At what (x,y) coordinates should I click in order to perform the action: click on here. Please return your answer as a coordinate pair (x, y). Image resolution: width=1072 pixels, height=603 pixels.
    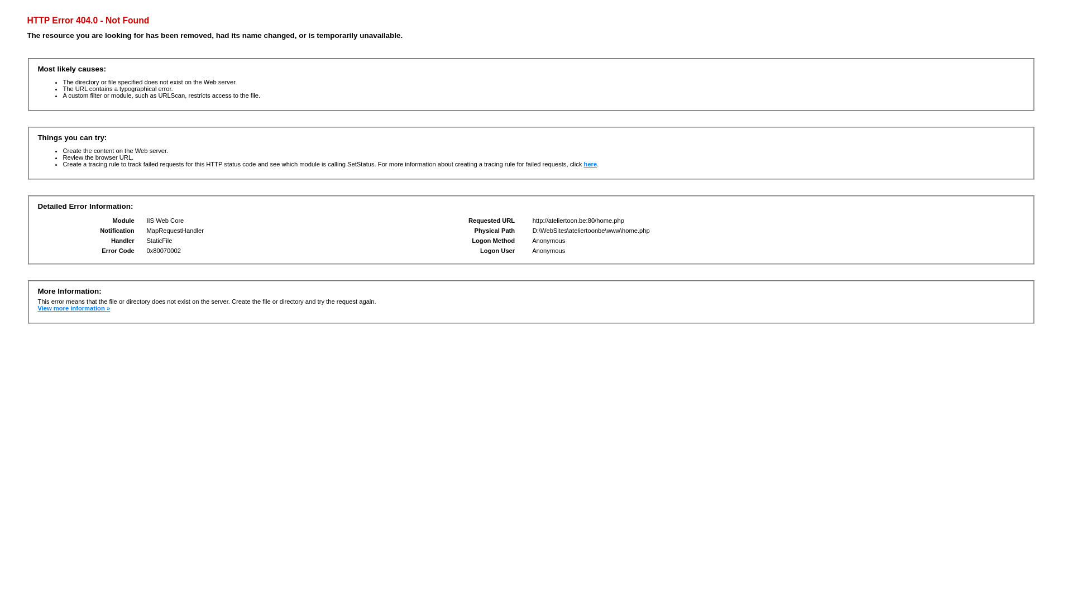
    Looking at the image, I should click on (591, 164).